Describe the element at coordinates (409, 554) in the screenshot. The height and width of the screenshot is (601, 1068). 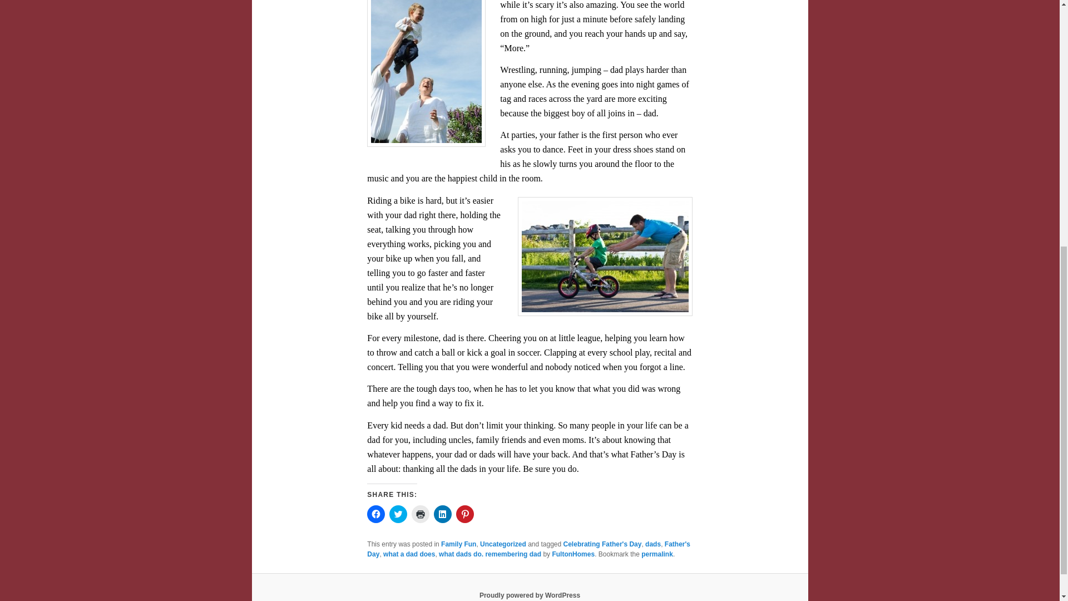
I see `what a dad does` at that location.